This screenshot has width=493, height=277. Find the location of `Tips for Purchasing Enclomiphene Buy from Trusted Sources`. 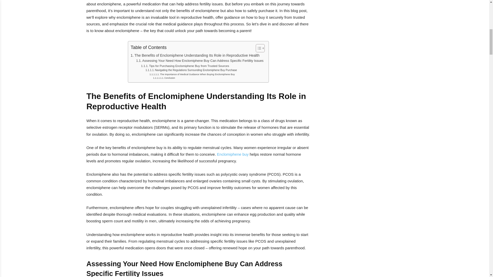

Tips for Purchasing Enclomiphene Buy from Trusted Sources is located at coordinates (185, 66).